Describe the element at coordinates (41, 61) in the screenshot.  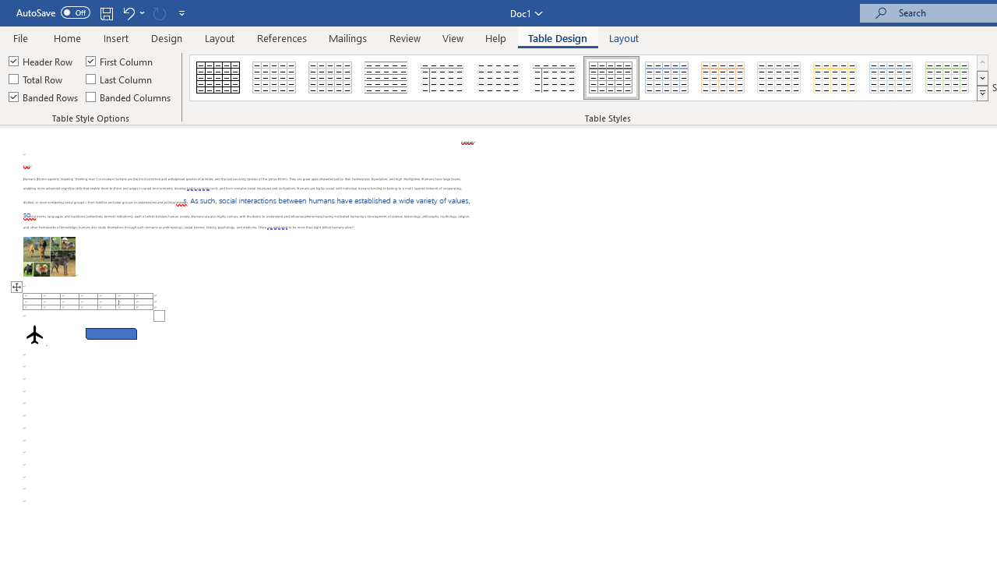
I see `Header Row` at that location.